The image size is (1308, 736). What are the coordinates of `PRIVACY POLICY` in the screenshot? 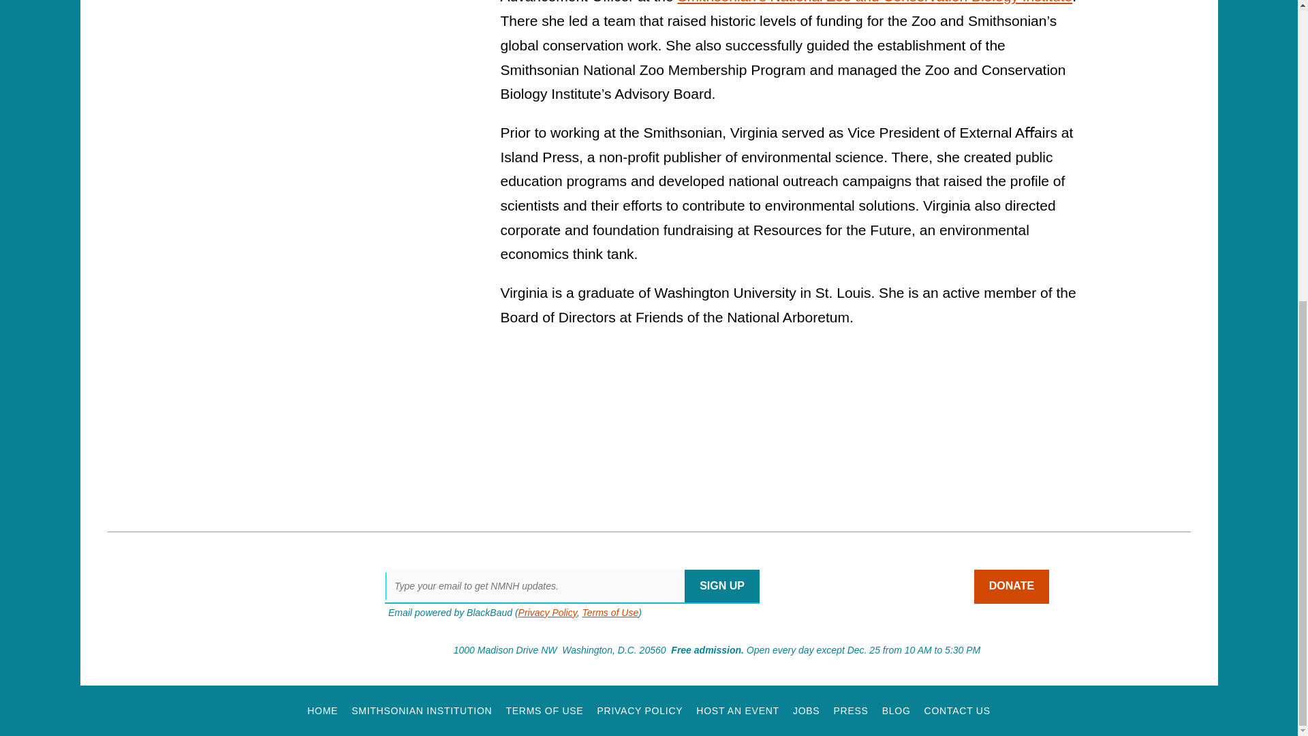 It's located at (639, 710).